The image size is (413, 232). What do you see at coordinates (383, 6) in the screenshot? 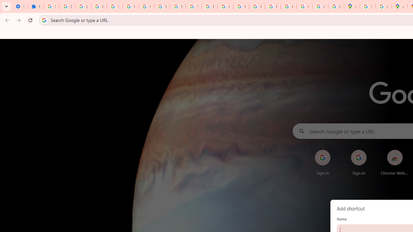
I see `Create your Google Account` at bounding box center [383, 6].